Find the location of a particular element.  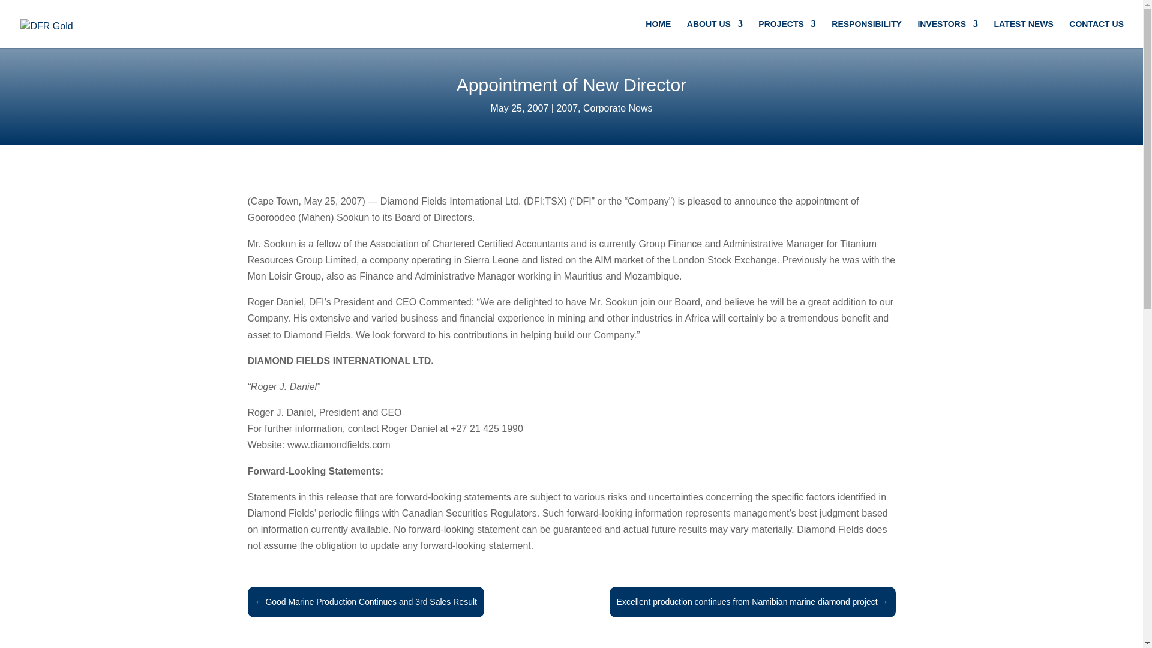

HOME is located at coordinates (658, 34).